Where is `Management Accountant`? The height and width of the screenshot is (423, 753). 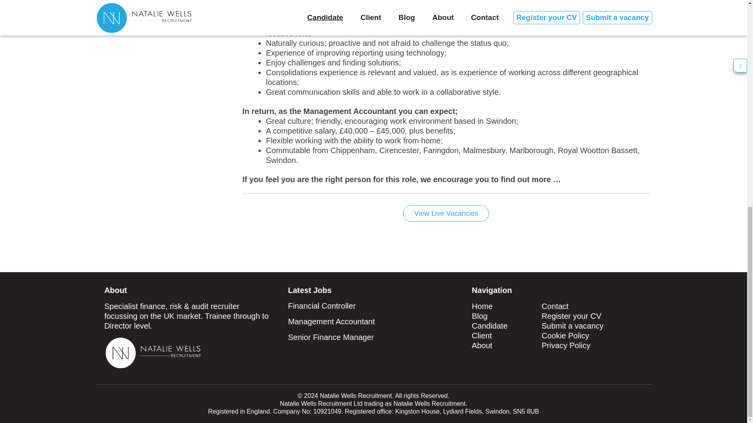
Management Accountant is located at coordinates (332, 321).